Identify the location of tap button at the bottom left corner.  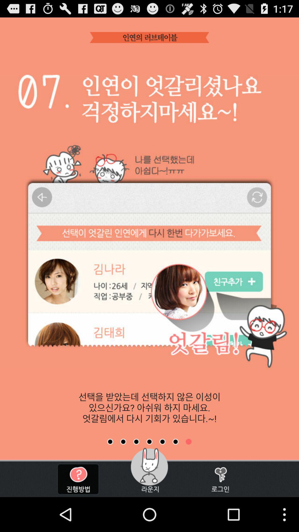
(78, 479).